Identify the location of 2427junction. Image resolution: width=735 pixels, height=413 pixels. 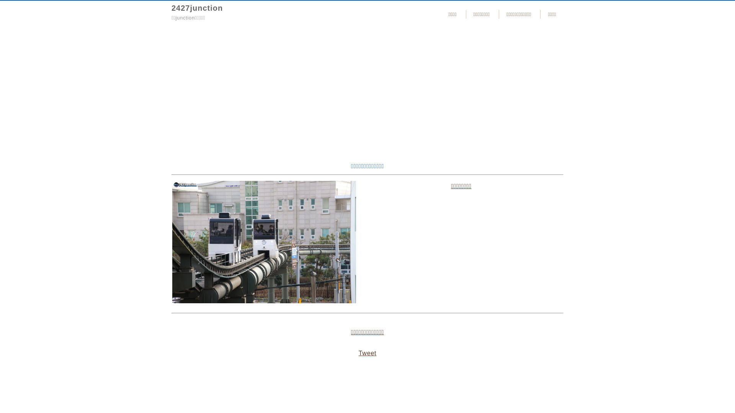
(197, 8).